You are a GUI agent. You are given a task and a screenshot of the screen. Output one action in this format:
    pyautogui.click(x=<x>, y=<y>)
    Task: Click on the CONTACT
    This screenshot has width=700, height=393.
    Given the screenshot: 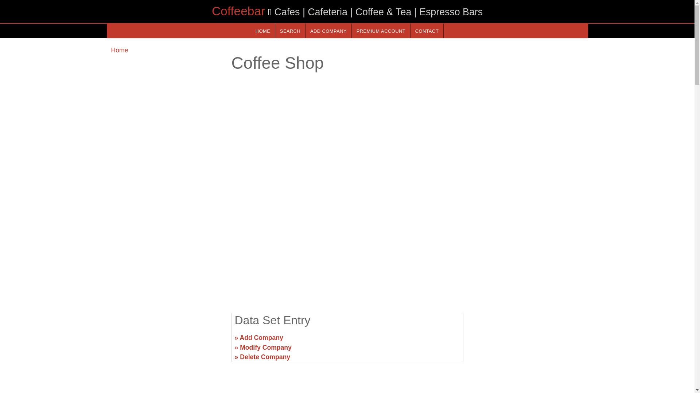 What is the action you would take?
    pyautogui.click(x=427, y=31)
    